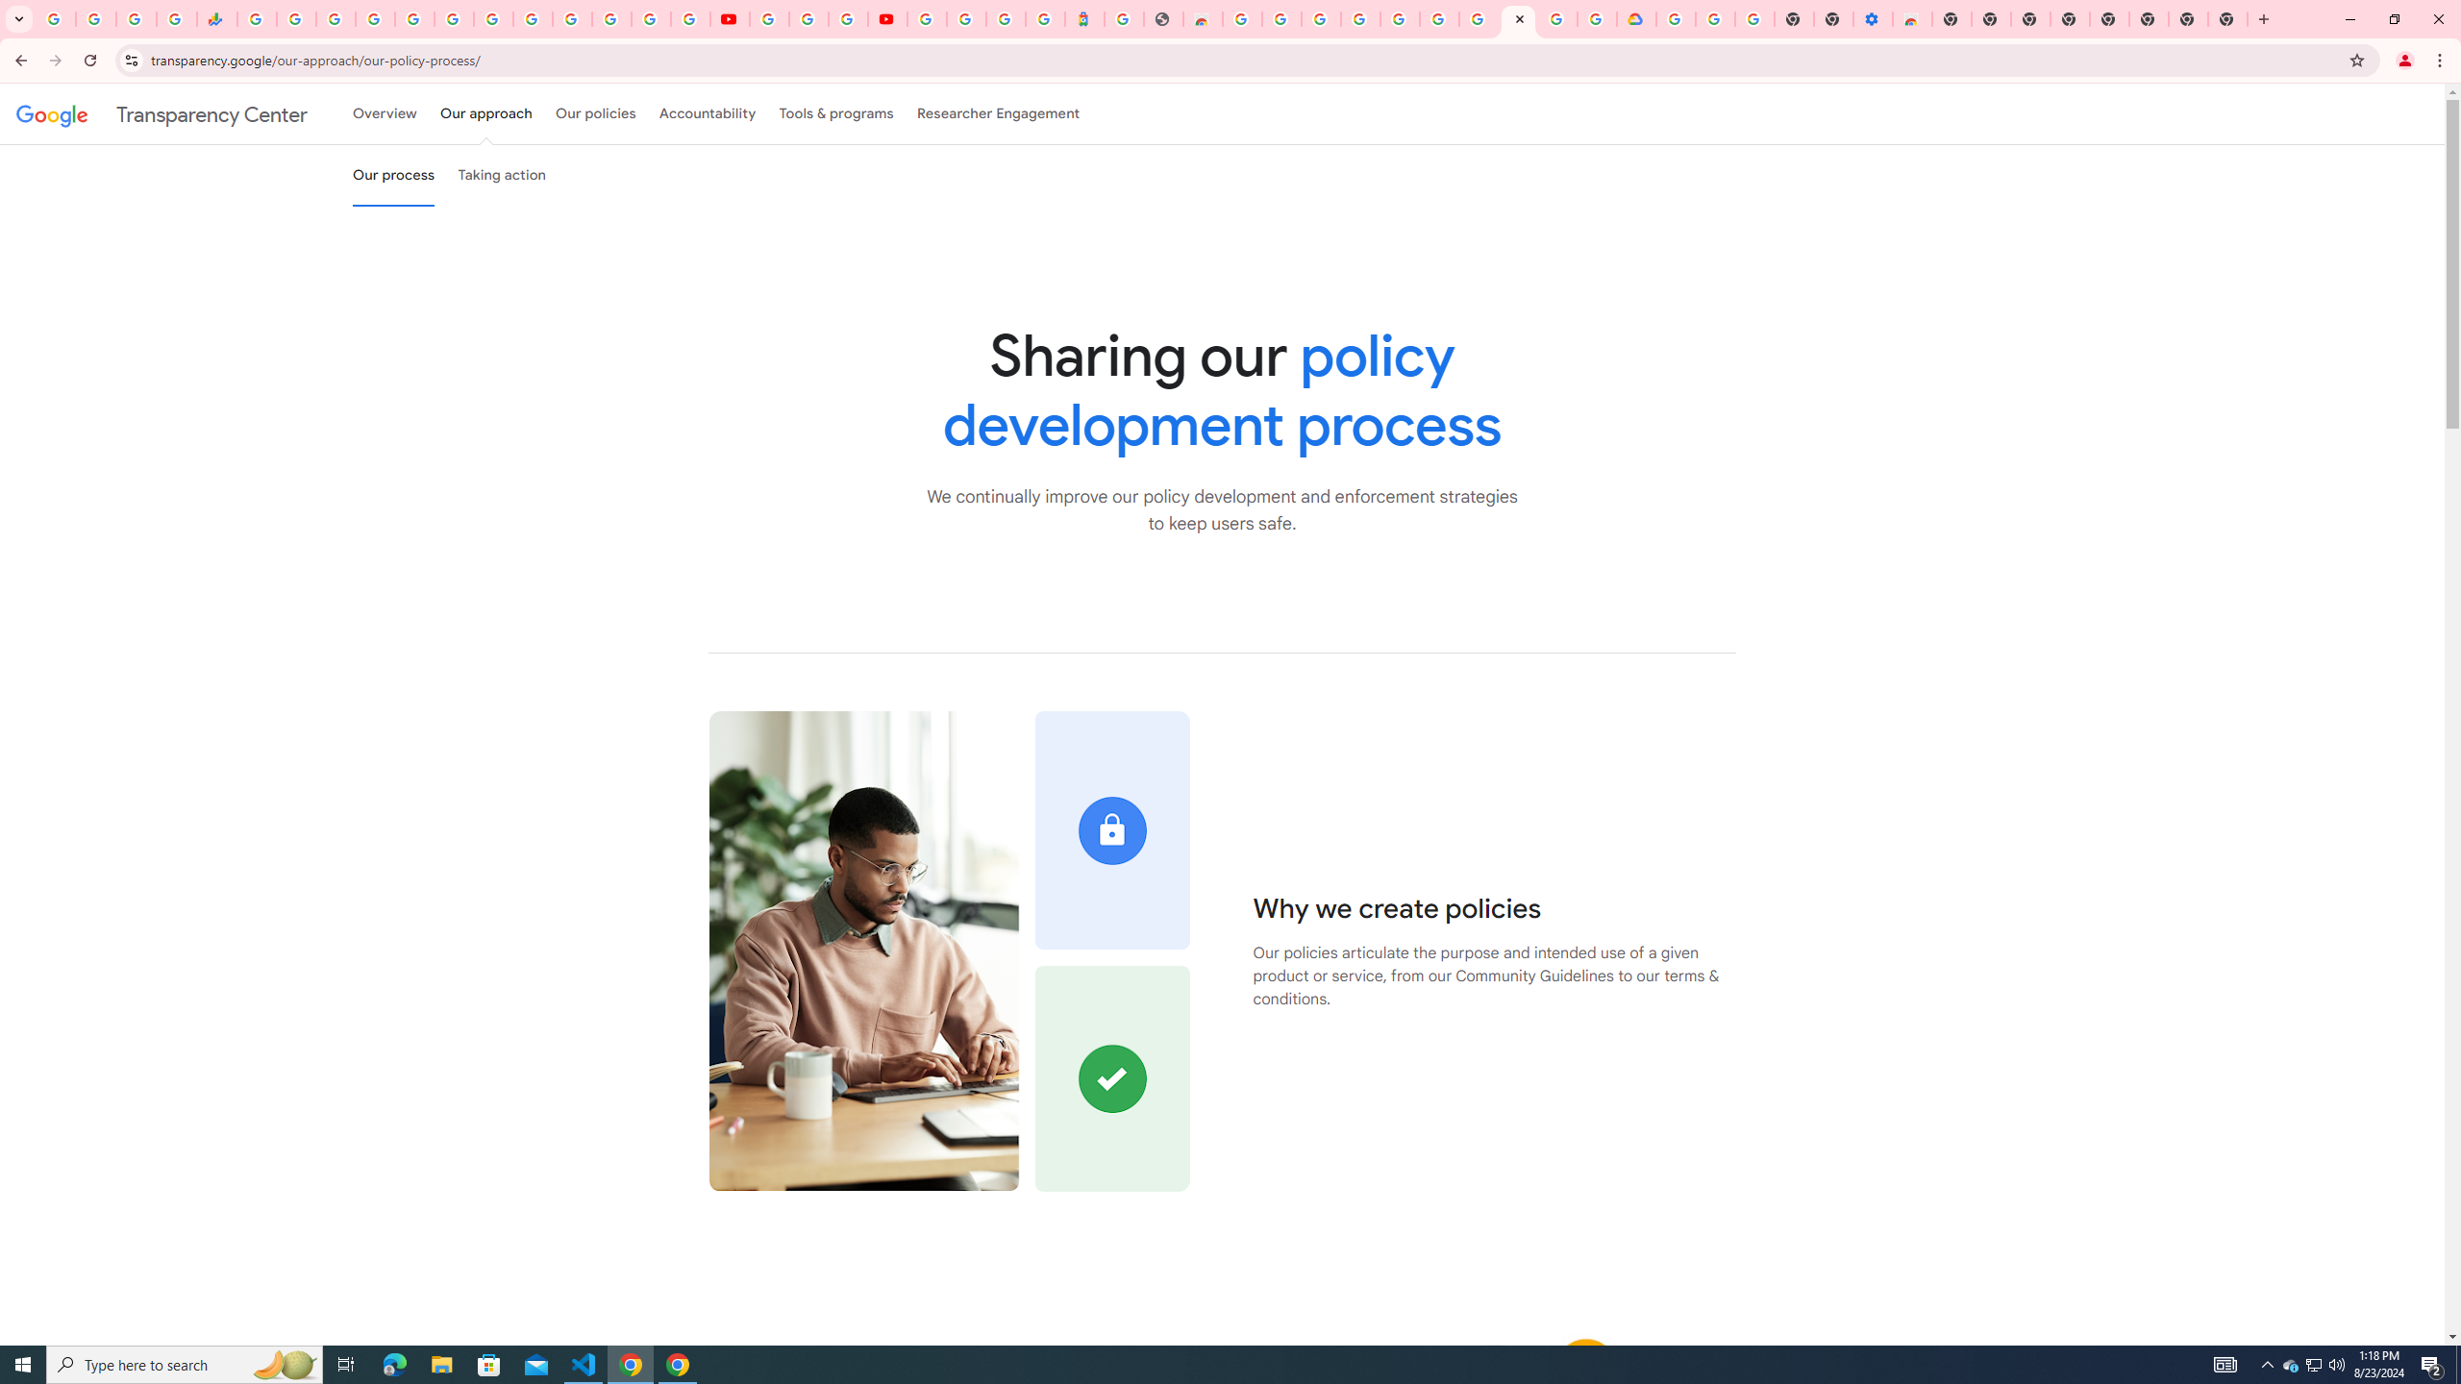 This screenshot has height=1384, width=2461. What do you see at coordinates (769, 19) in the screenshot?
I see `YouTube` at bounding box center [769, 19].